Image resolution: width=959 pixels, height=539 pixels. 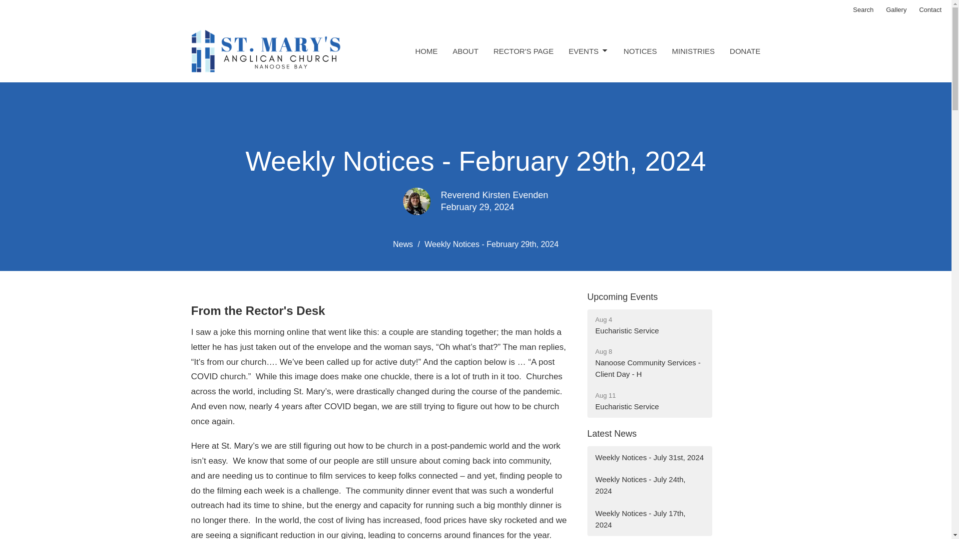 What do you see at coordinates (611, 433) in the screenshot?
I see `Latest News` at bounding box center [611, 433].